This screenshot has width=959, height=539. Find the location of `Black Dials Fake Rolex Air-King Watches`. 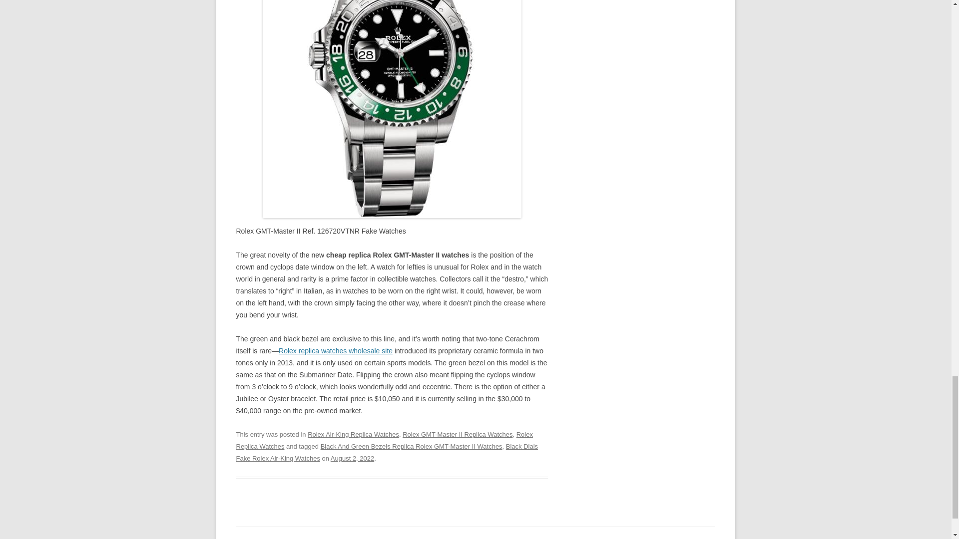

Black Dials Fake Rolex Air-King Watches is located at coordinates (387, 452).